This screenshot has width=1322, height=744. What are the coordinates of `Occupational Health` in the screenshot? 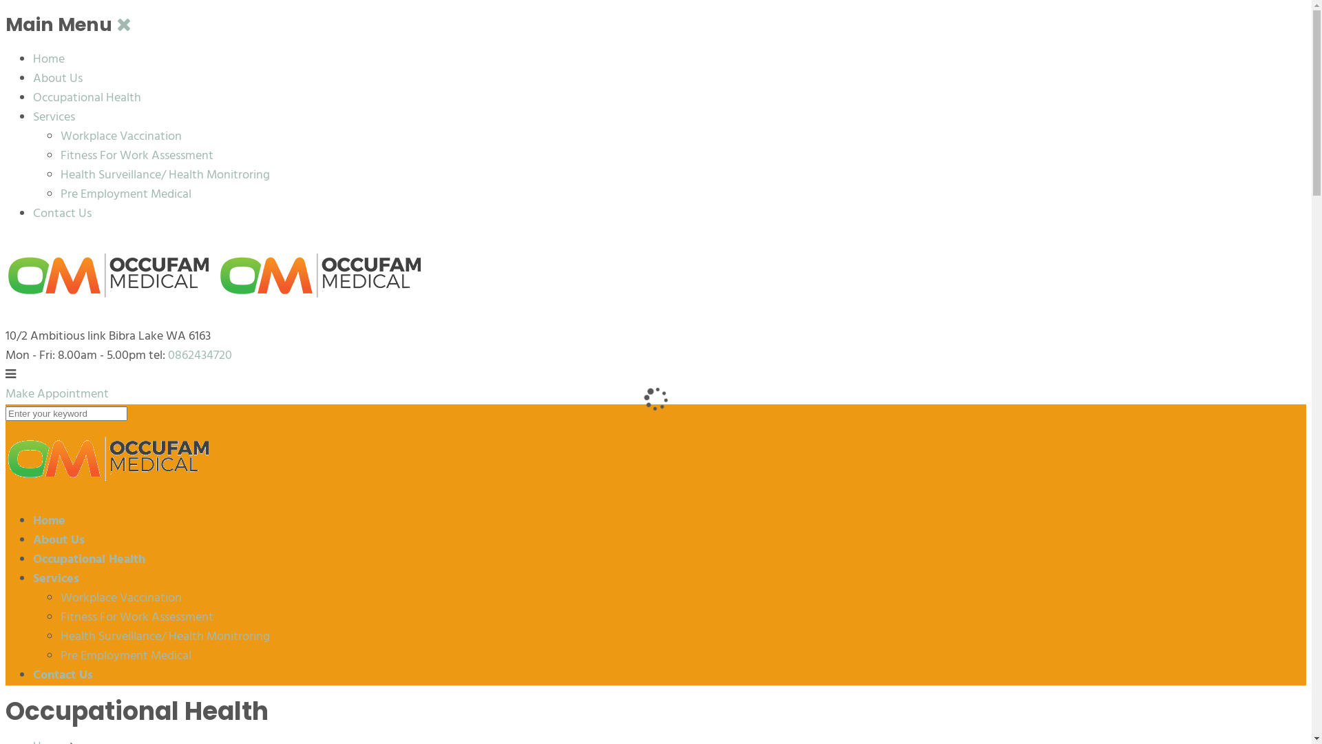 It's located at (90, 559).